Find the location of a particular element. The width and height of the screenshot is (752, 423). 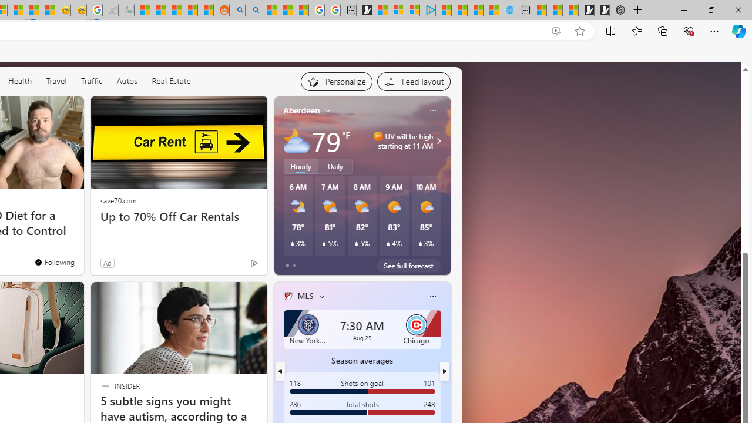

Class: weather-arrow-glyph is located at coordinates (438, 141).